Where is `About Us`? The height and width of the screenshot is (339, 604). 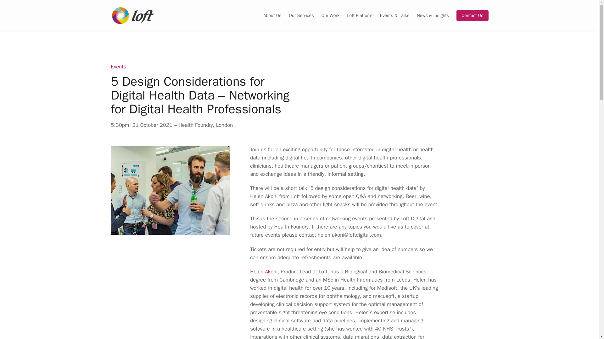
About Us is located at coordinates (272, 16).